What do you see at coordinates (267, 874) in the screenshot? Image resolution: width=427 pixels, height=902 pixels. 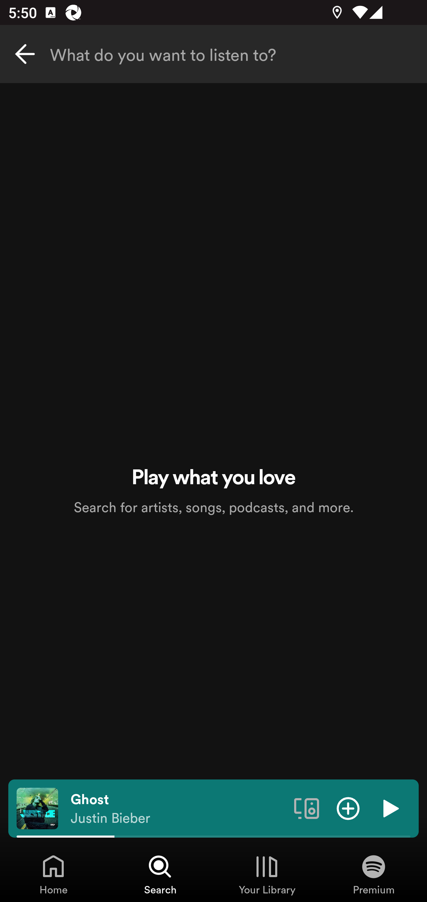 I see `Your Library, Tab 3 of 4 Your Library Your Library` at bounding box center [267, 874].